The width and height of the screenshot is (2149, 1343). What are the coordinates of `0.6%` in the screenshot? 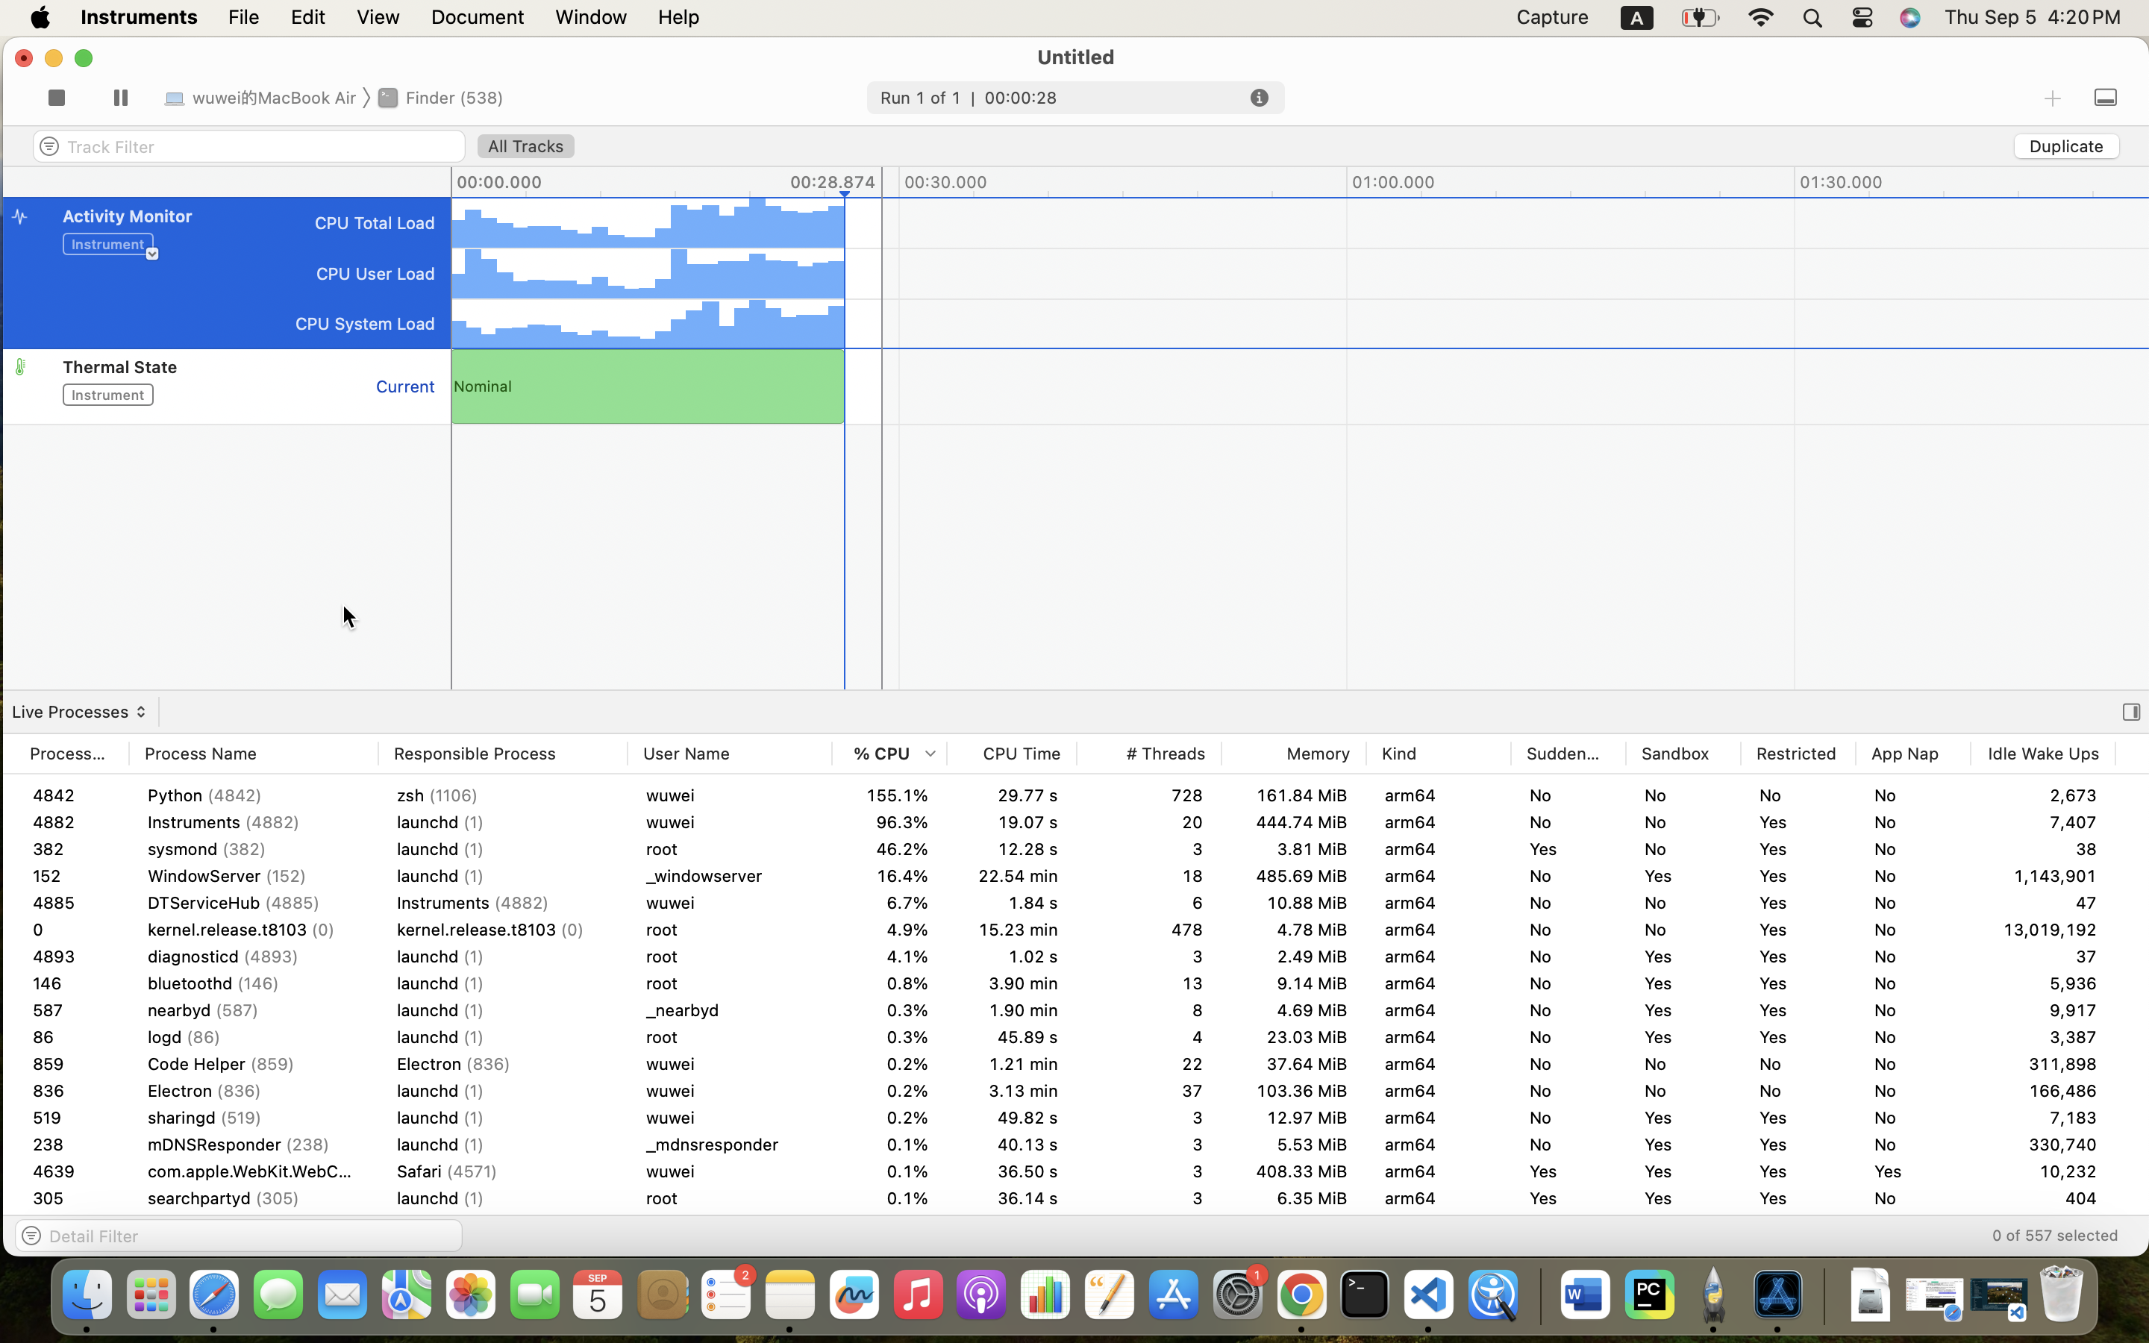 It's located at (889, 1037).